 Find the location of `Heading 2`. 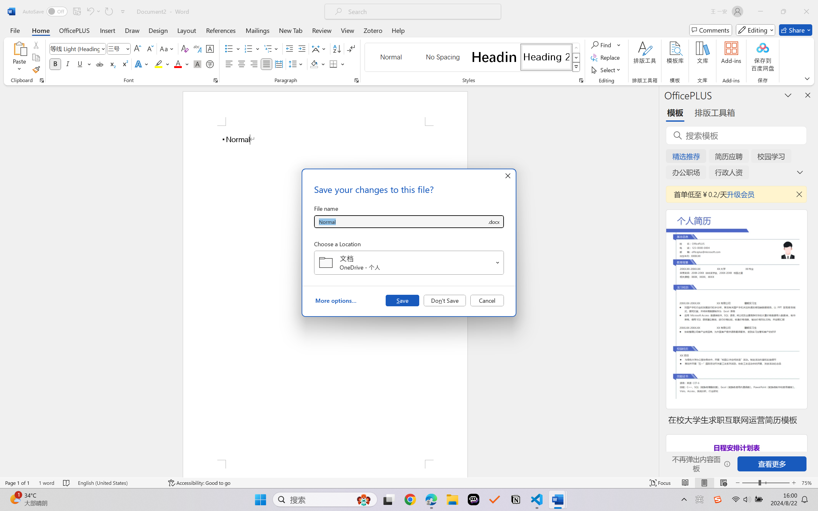

Heading 2 is located at coordinates (546, 57).